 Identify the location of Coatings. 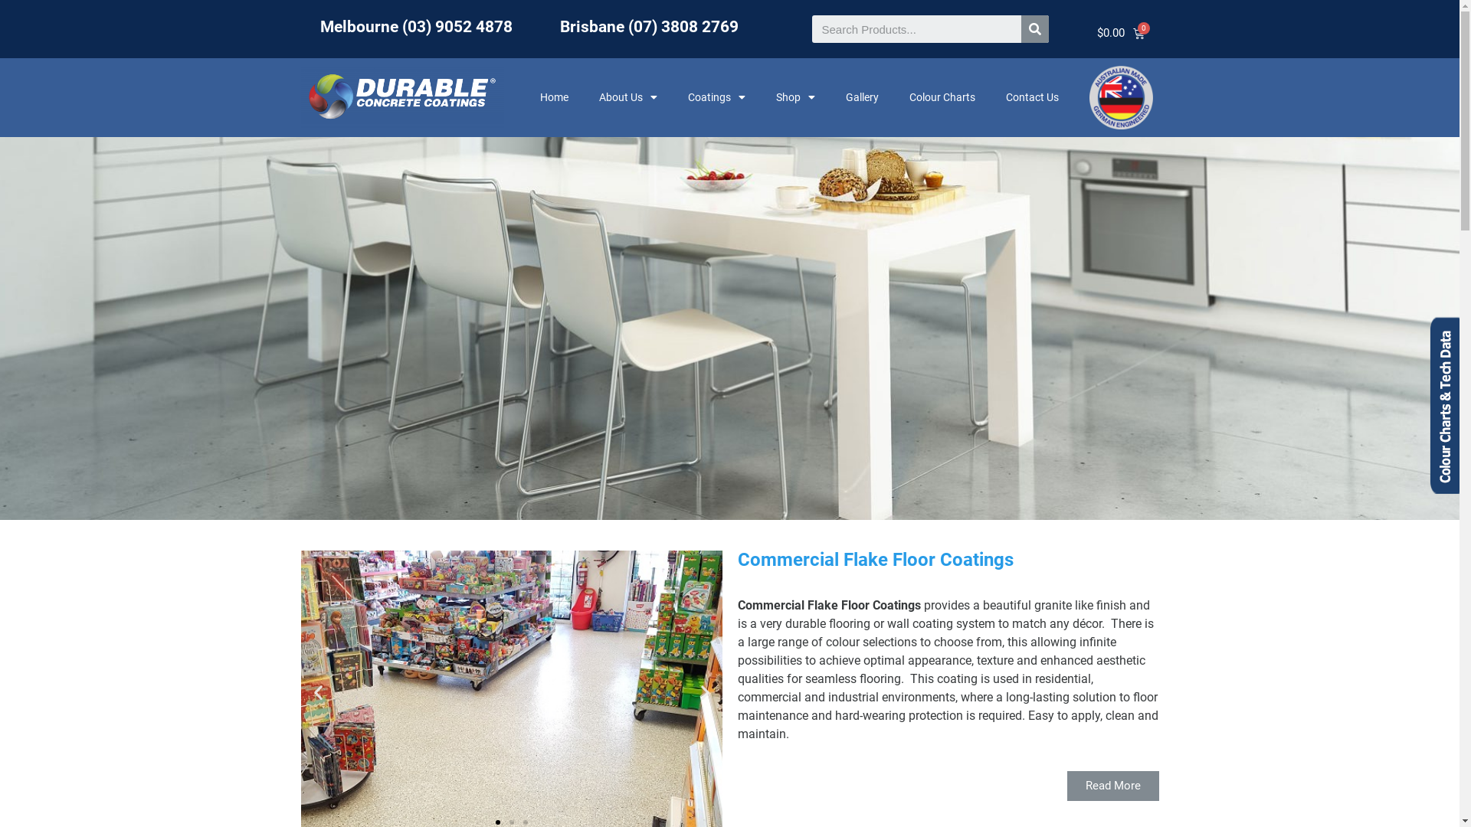
(717, 97).